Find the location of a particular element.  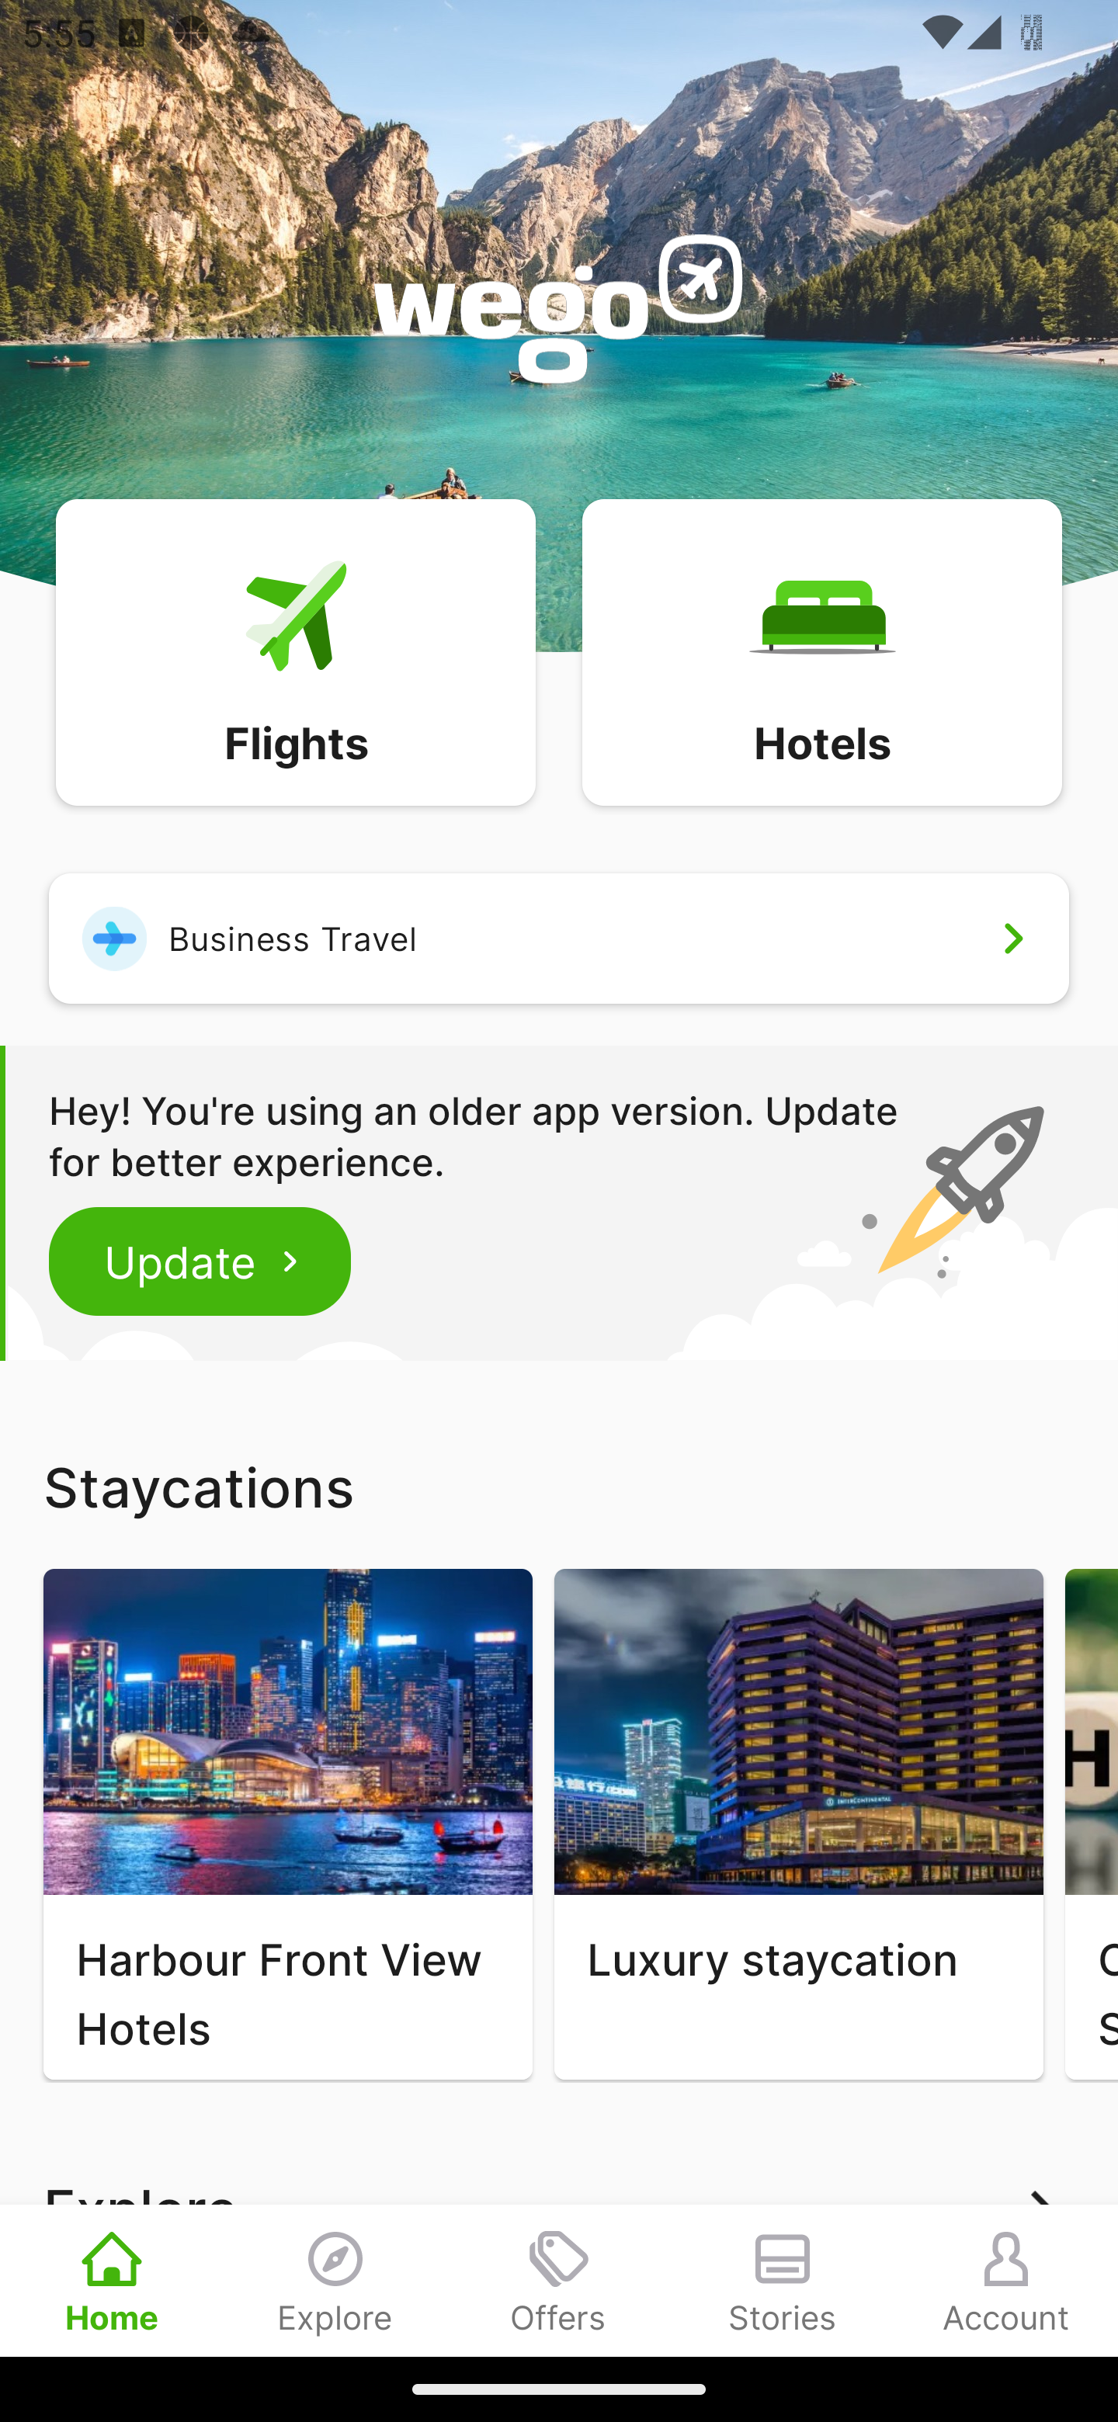

Stories is located at coordinates (783, 2280).